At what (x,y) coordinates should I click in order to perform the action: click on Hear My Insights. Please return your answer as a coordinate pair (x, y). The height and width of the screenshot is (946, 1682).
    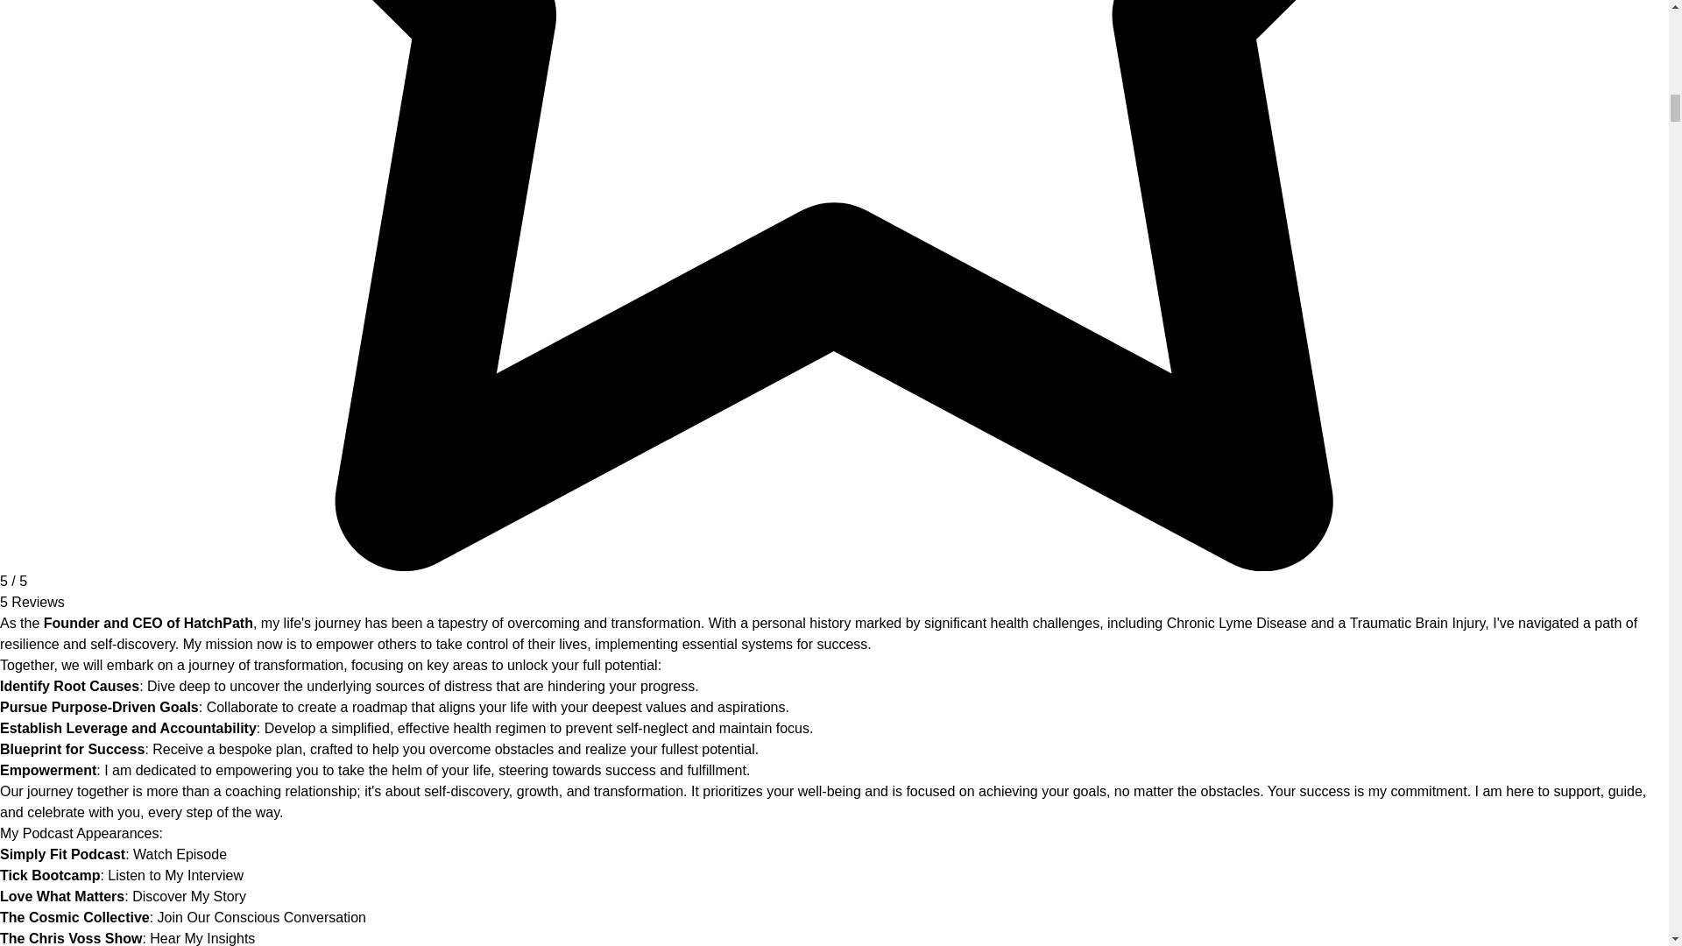
    Looking at the image, I should click on (201, 938).